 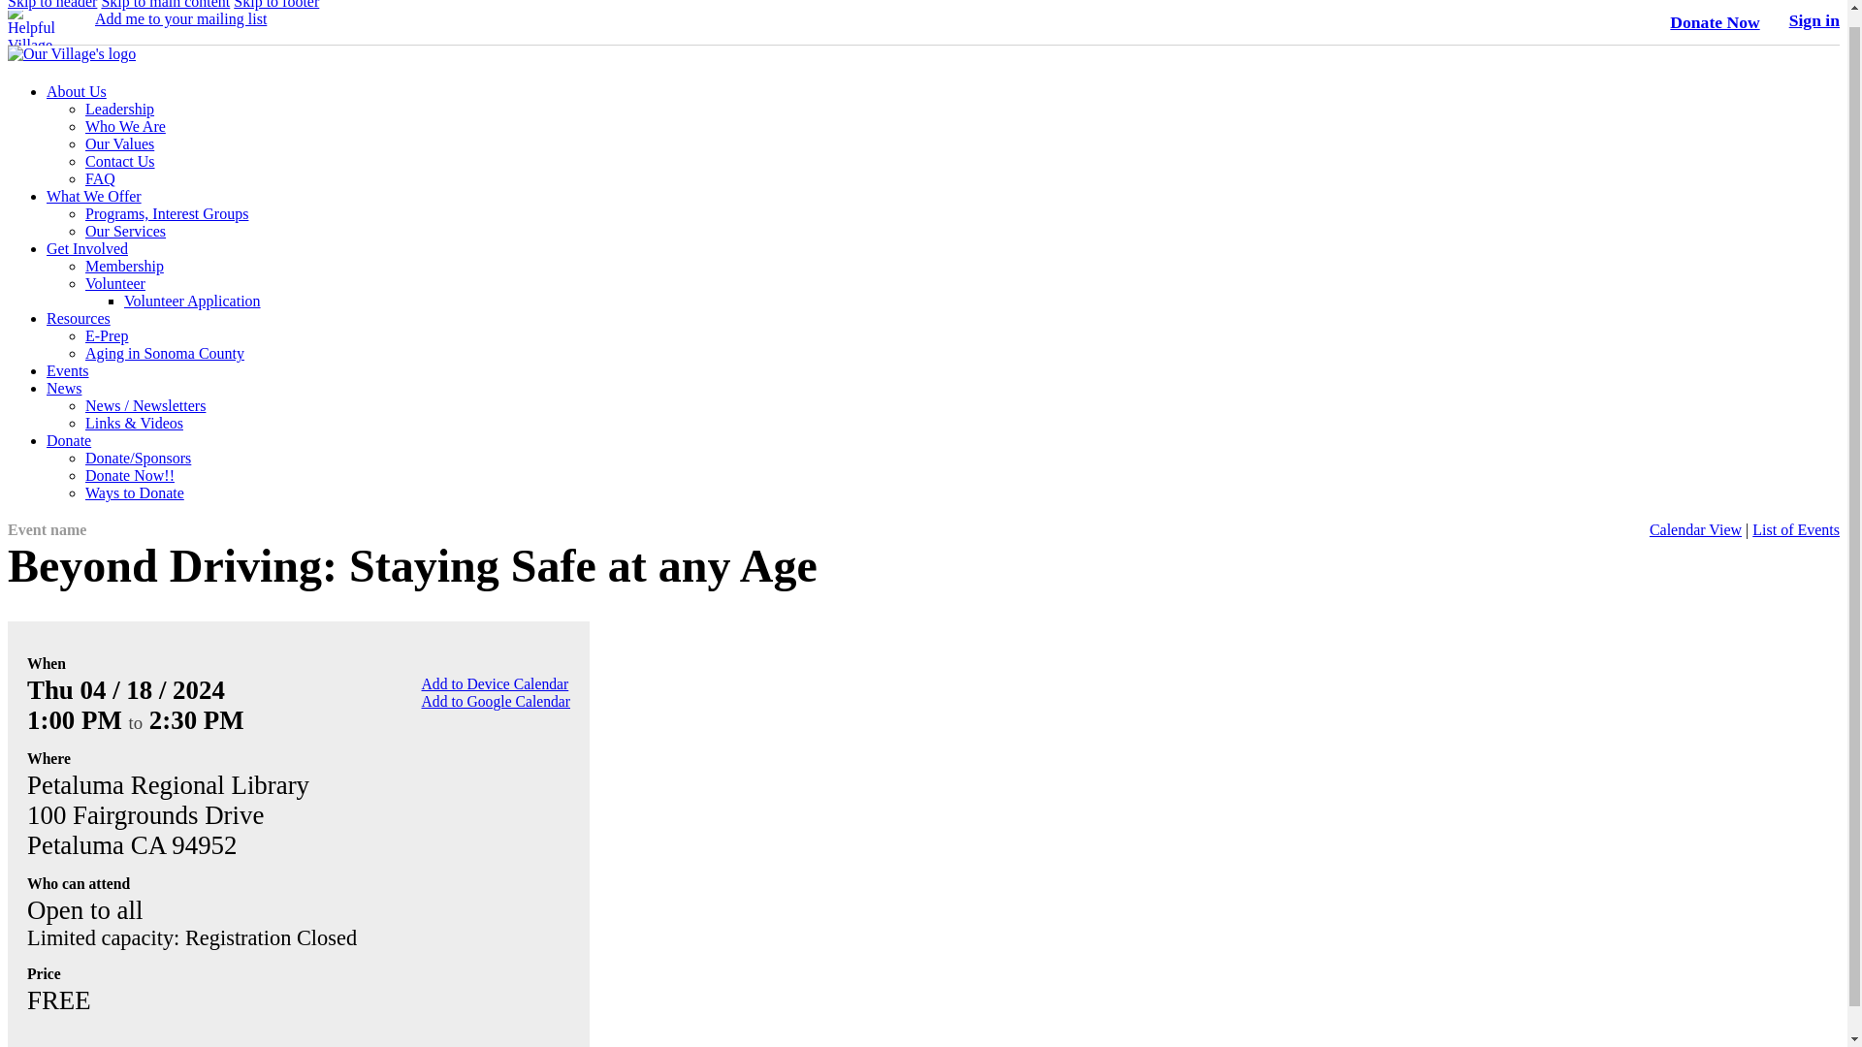 What do you see at coordinates (1715, 21) in the screenshot?
I see `Donate Now` at bounding box center [1715, 21].